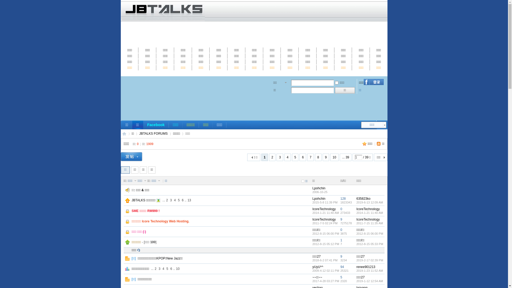 Image resolution: width=512 pixels, height=288 pixels. What do you see at coordinates (370, 213) in the screenshot?
I see `2014-1-21 11:40 AM` at bounding box center [370, 213].